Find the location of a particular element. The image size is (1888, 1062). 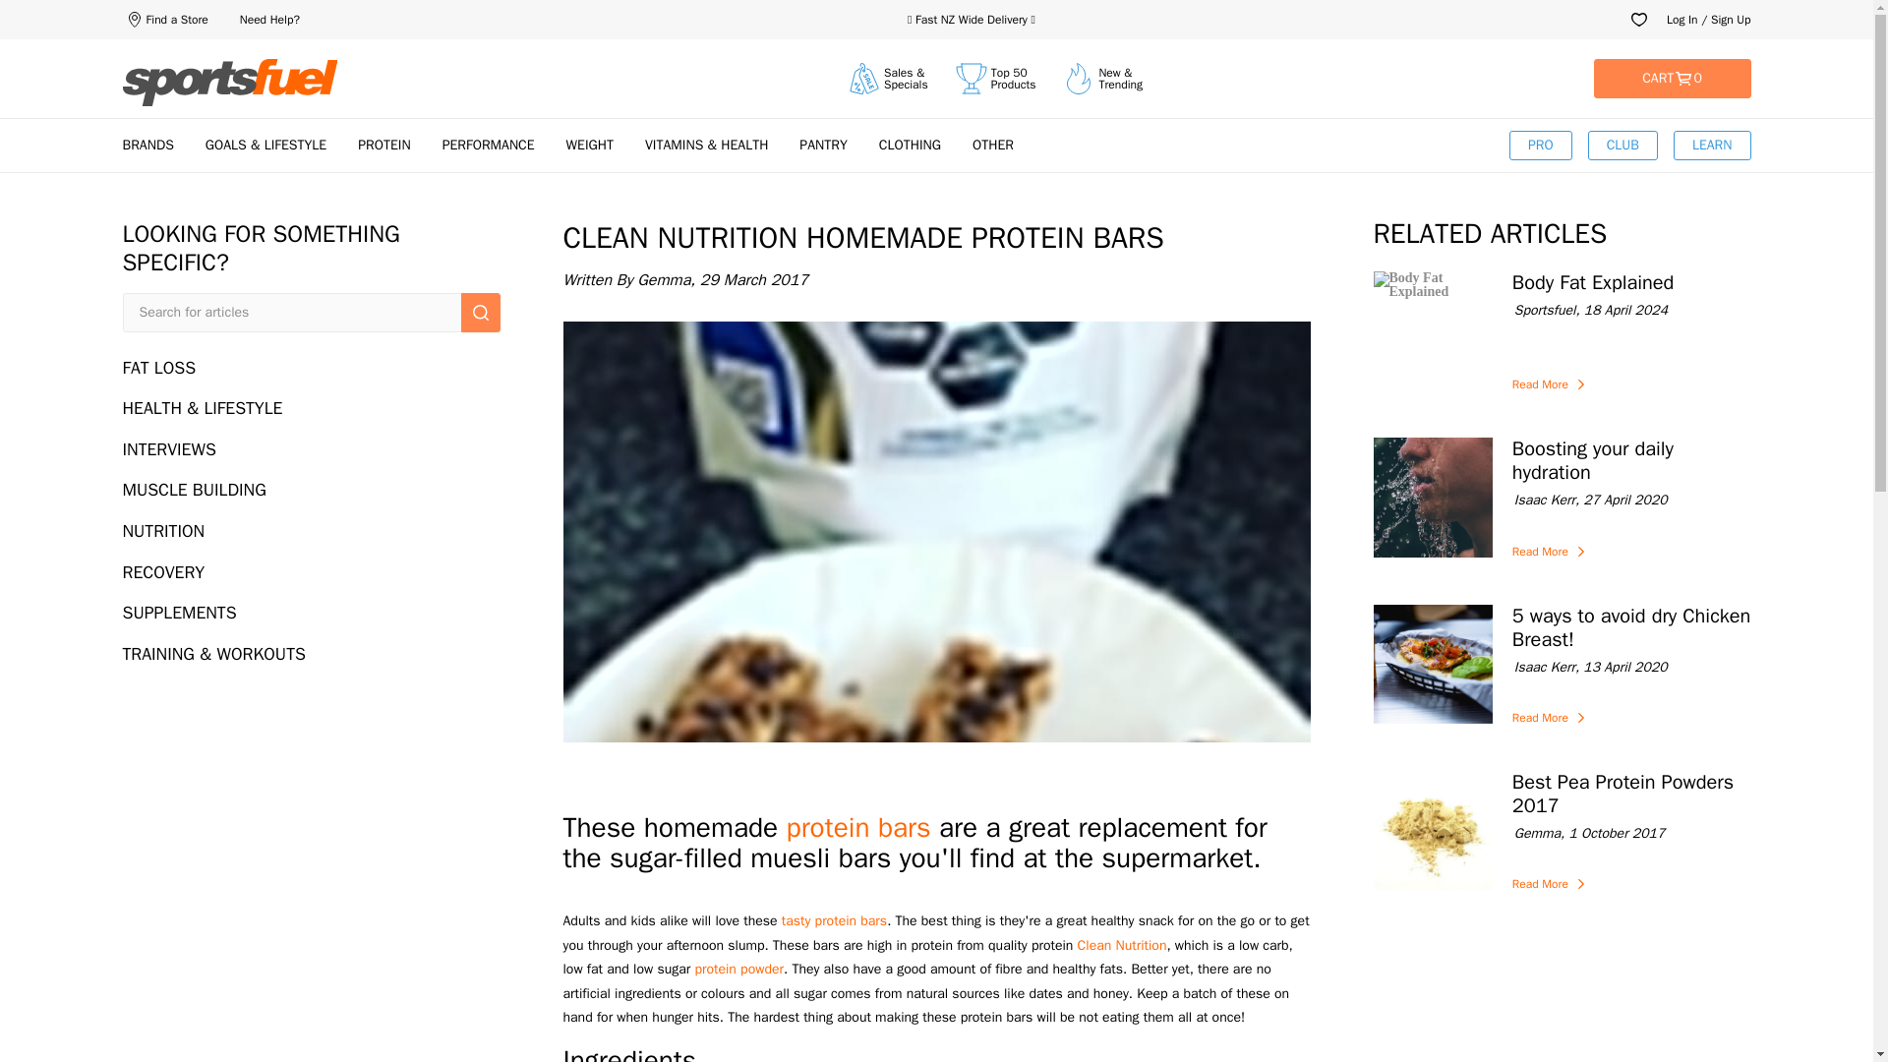

Gemma, 1 October 2017 is located at coordinates (230, 83).